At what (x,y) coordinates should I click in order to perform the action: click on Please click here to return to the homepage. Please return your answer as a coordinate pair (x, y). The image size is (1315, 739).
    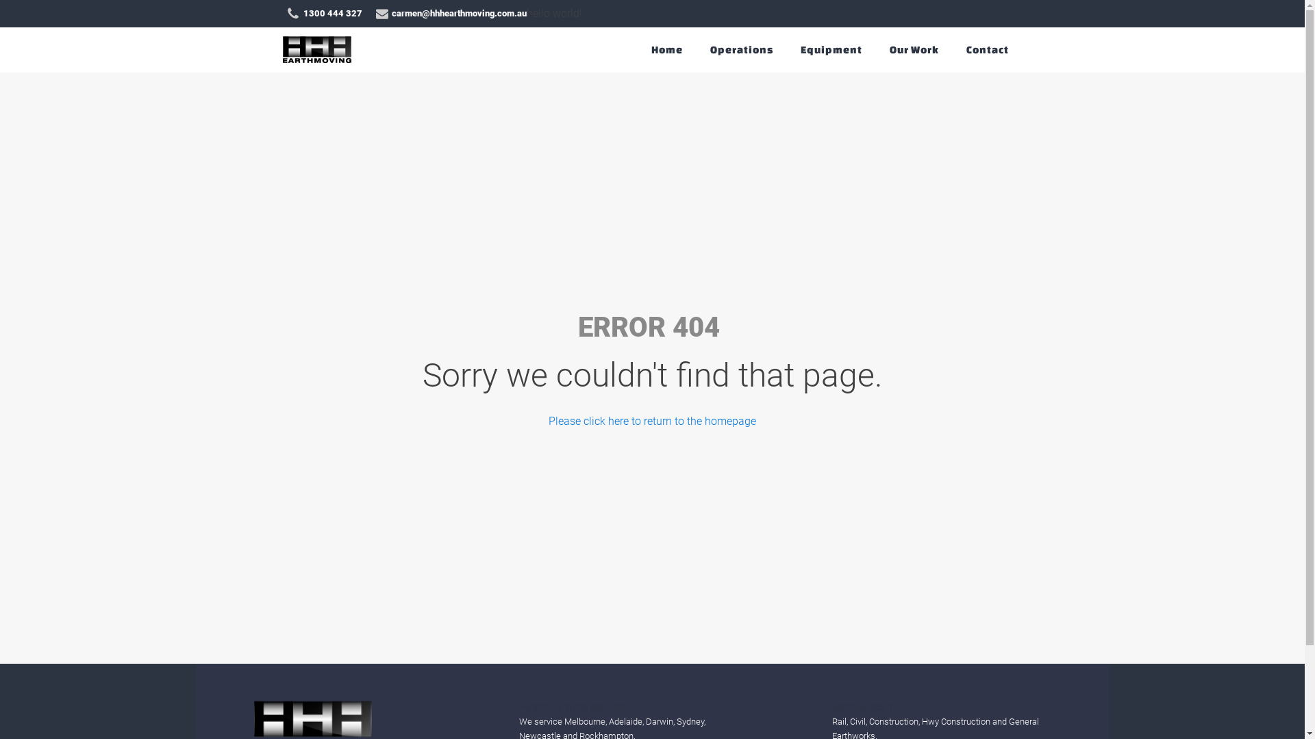
    Looking at the image, I should click on (652, 422).